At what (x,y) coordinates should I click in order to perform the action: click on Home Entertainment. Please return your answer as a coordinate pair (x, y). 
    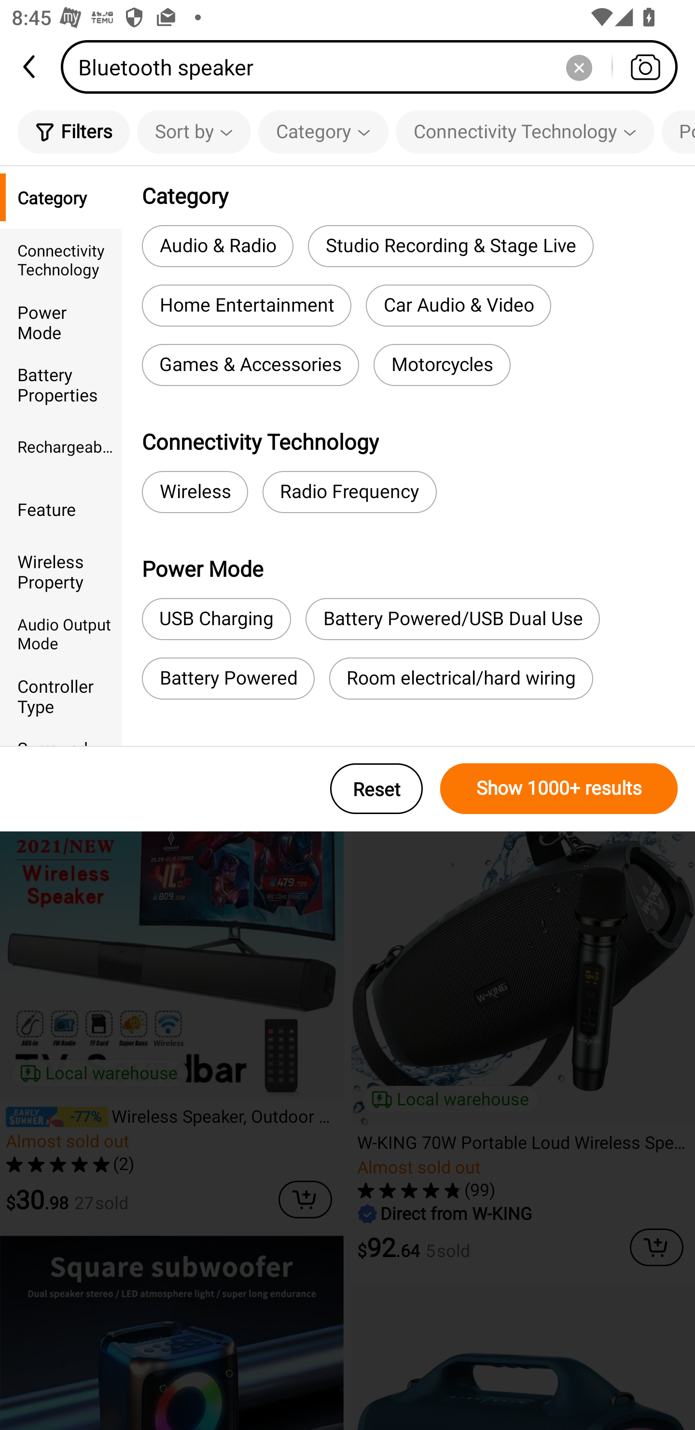
    Looking at the image, I should click on (246, 305).